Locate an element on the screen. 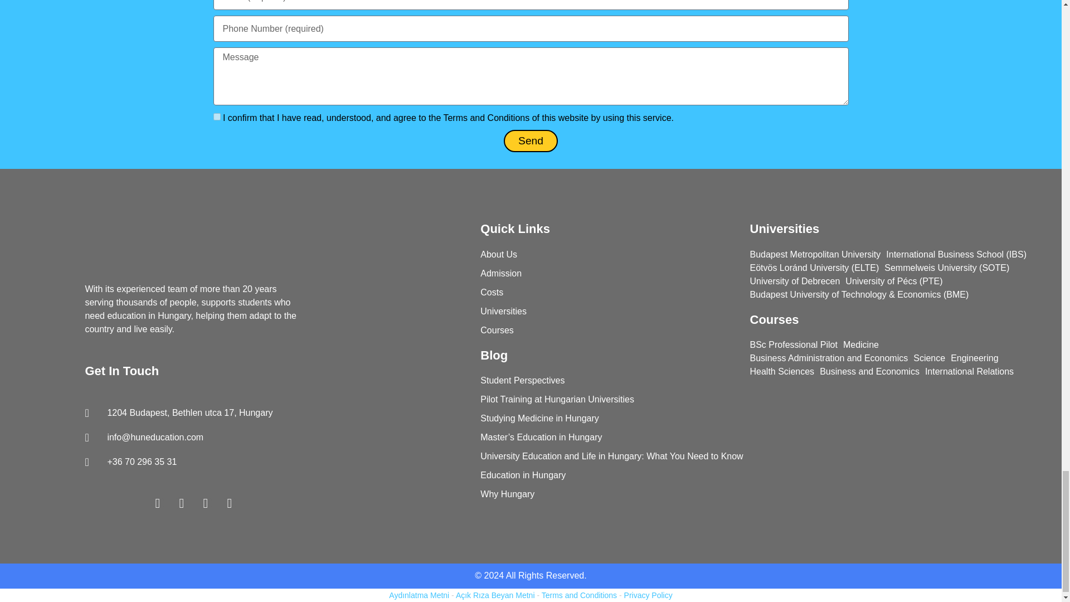 This screenshot has height=602, width=1070. 1204 Budapest, Bethlen utca 17, Hungary is located at coordinates (193, 412).